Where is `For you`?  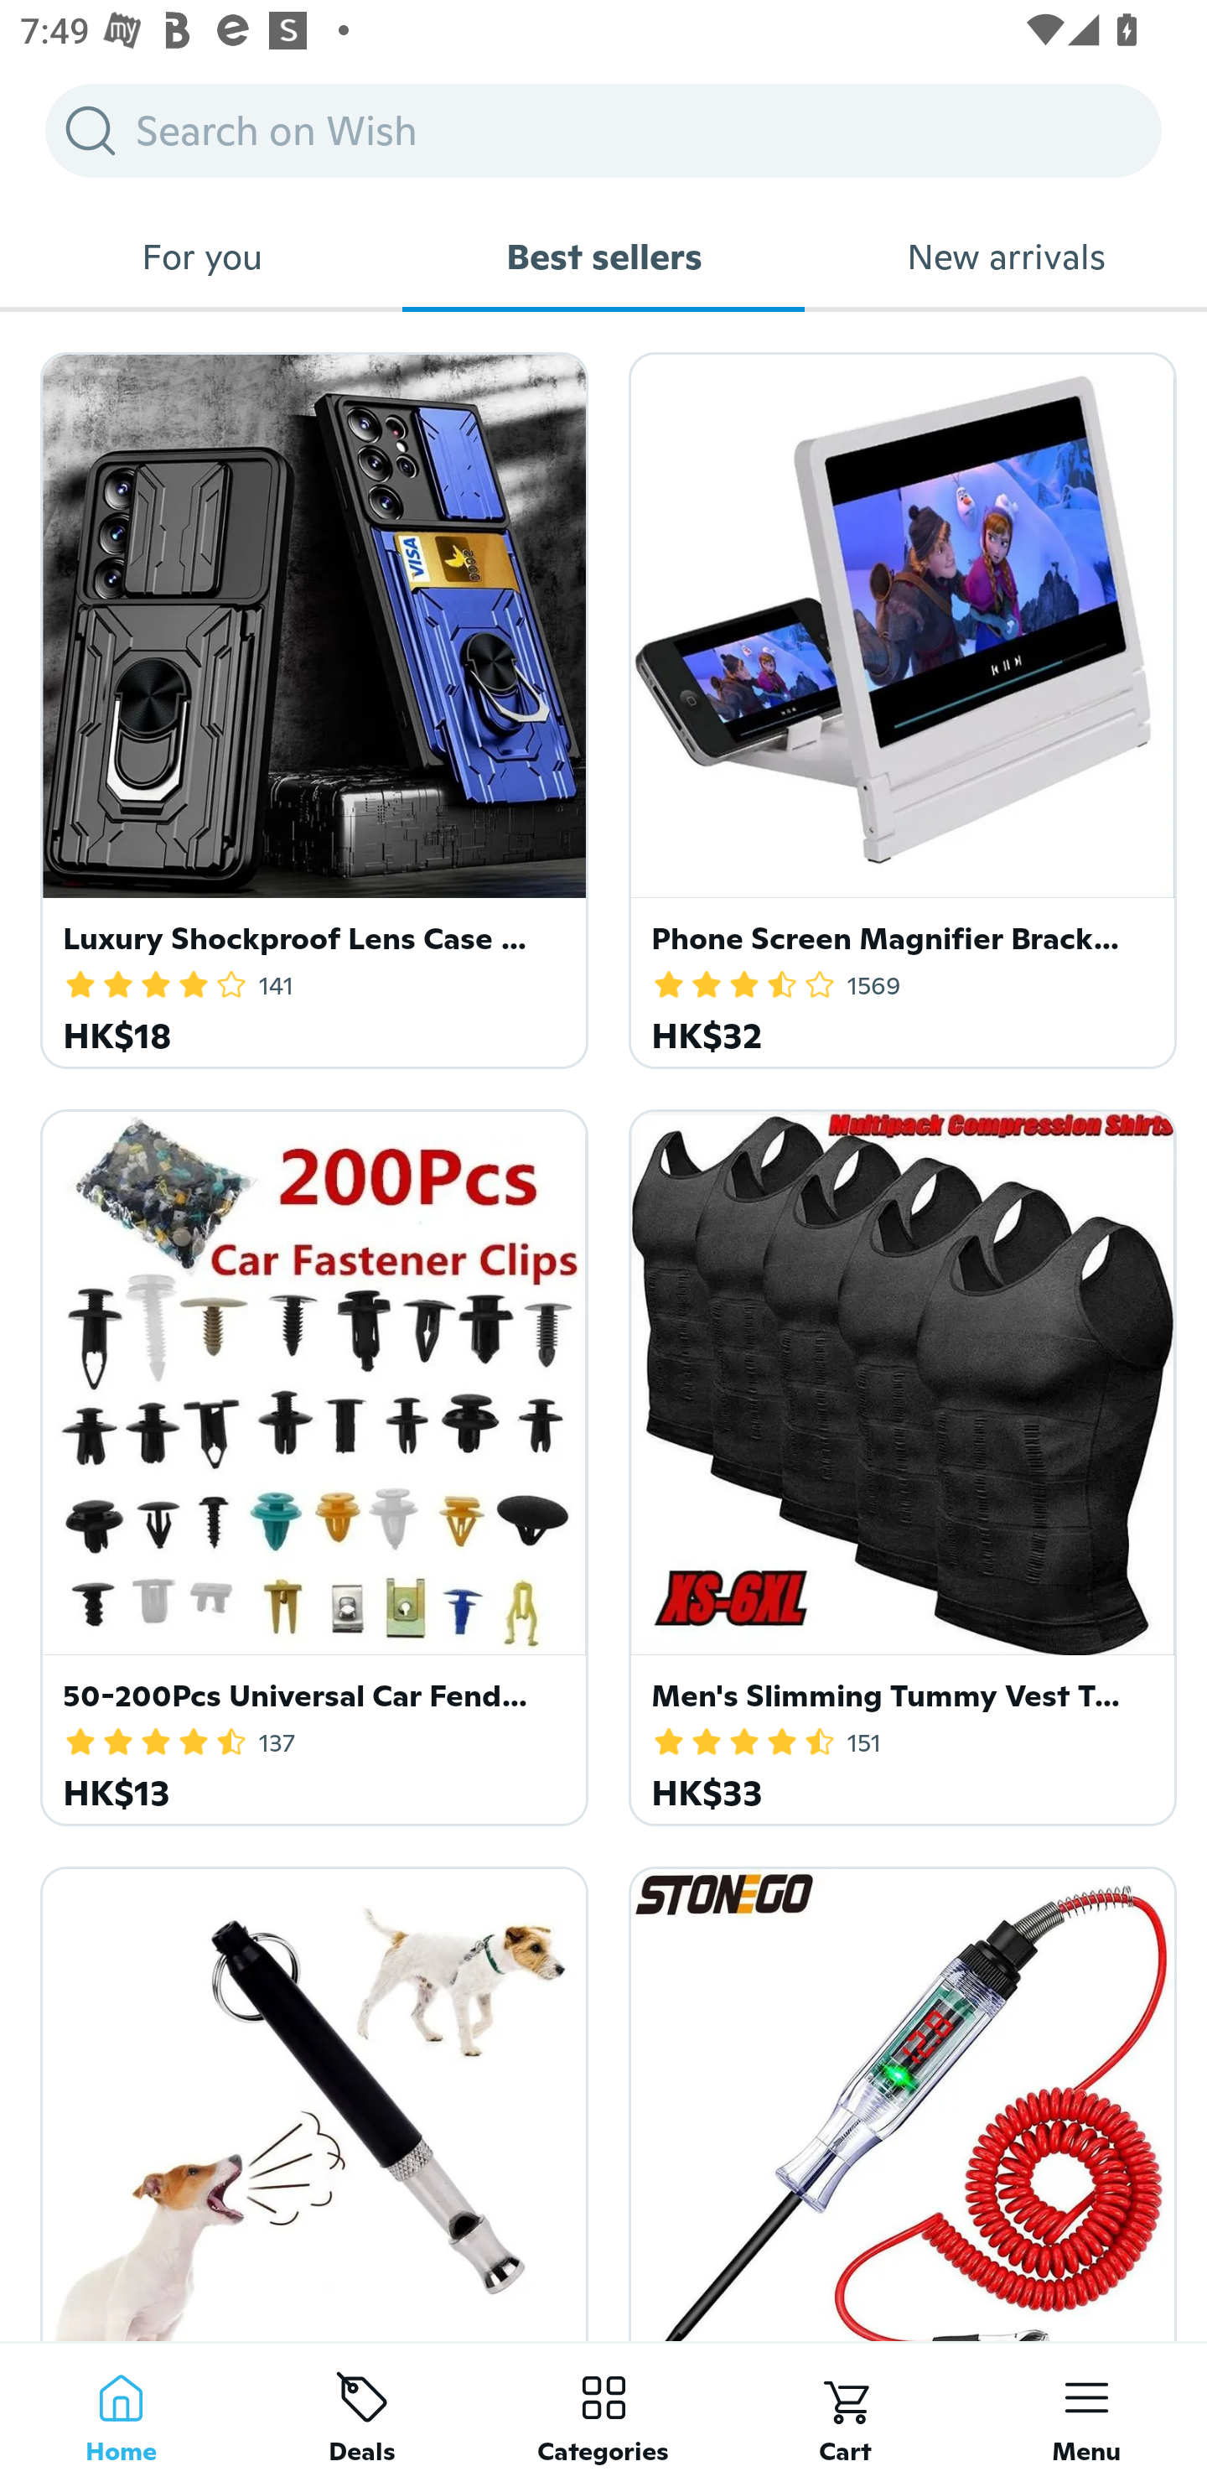
For you is located at coordinates (201, 257).